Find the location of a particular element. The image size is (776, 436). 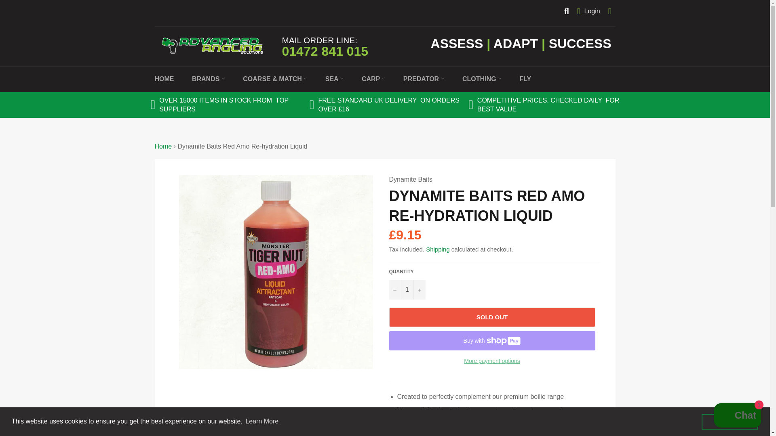

Got it! is located at coordinates (730, 421).